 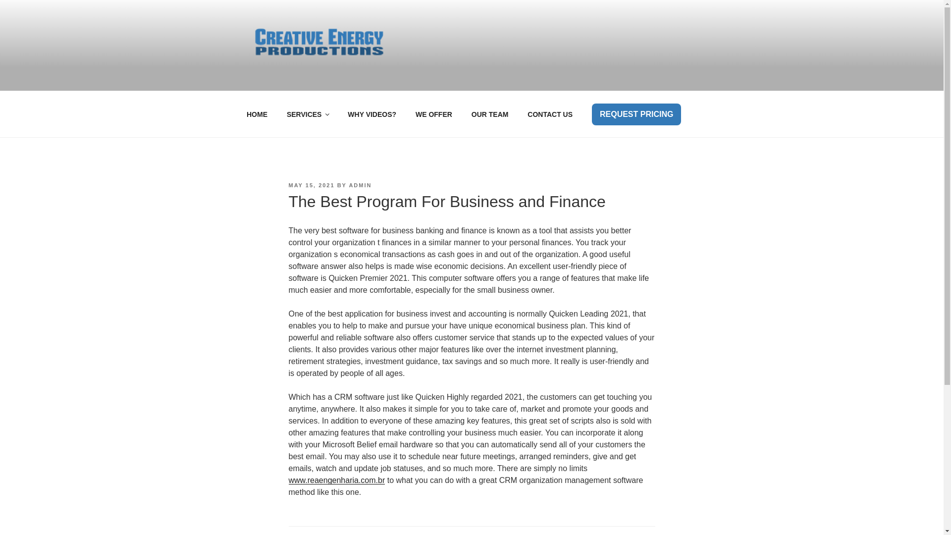 What do you see at coordinates (257, 114) in the screenshot?
I see `HOME` at bounding box center [257, 114].